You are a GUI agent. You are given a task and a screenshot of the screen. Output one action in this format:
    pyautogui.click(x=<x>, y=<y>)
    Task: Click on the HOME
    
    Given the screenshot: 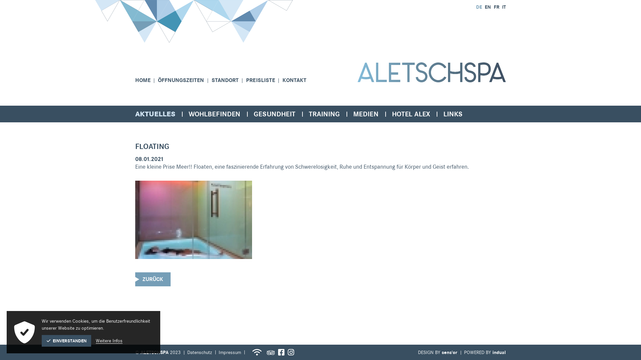 What is the action you would take?
    pyautogui.click(x=147, y=80)
    